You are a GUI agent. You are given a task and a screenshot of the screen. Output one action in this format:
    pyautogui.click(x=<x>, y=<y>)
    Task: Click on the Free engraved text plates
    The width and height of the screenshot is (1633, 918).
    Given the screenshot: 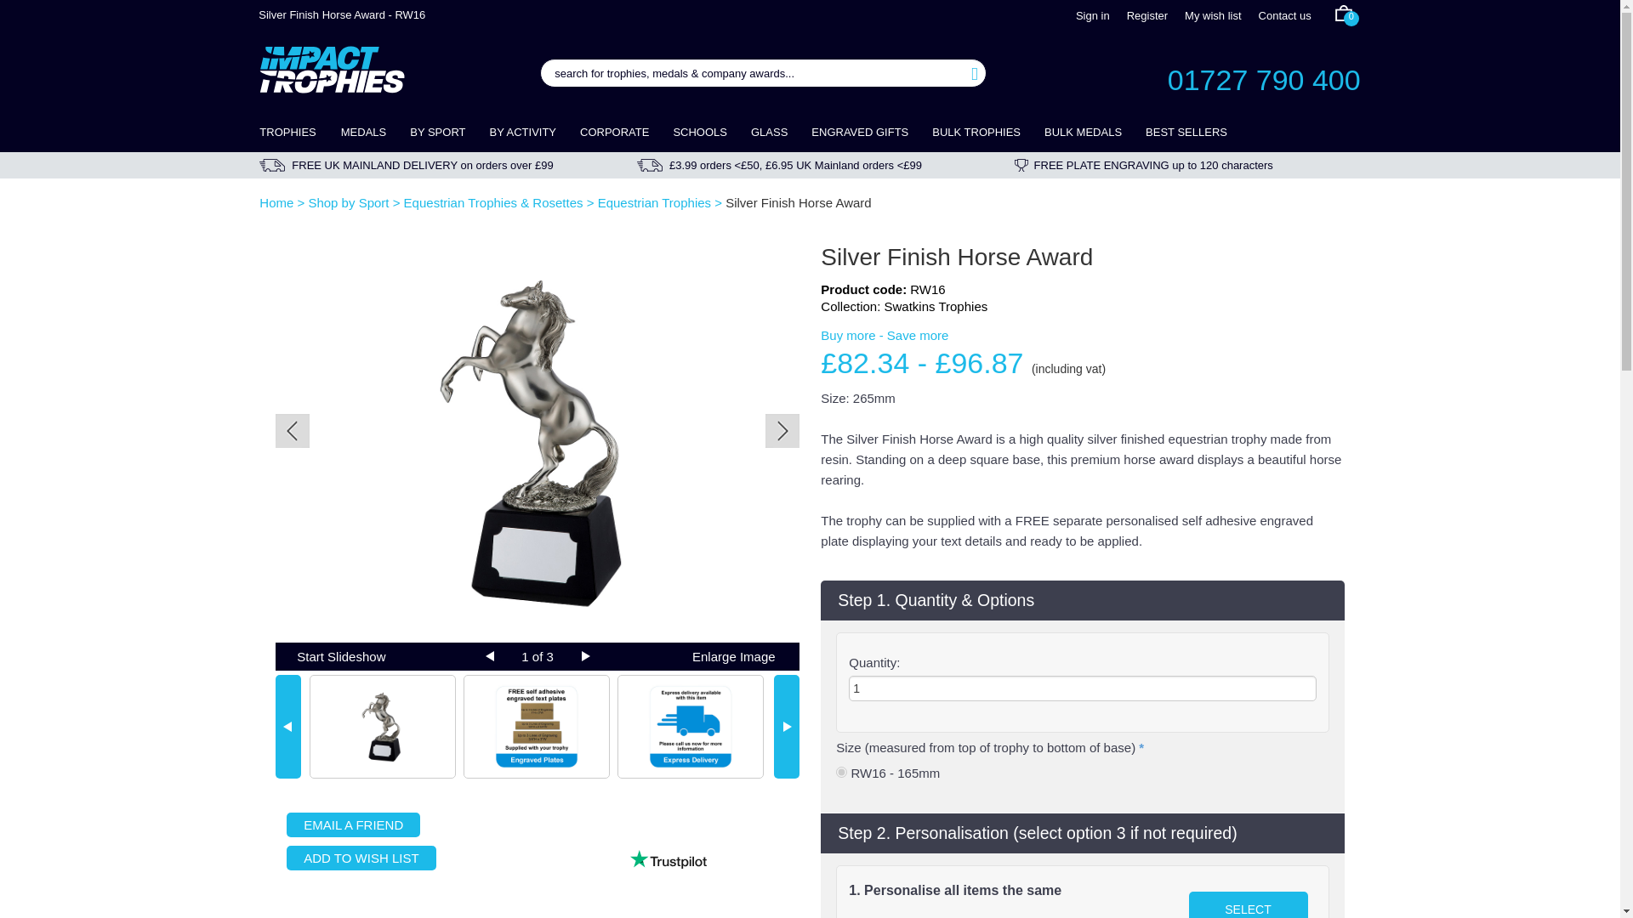 What is the action you would take?
    pyautogui.click(x=536, y=726)
    